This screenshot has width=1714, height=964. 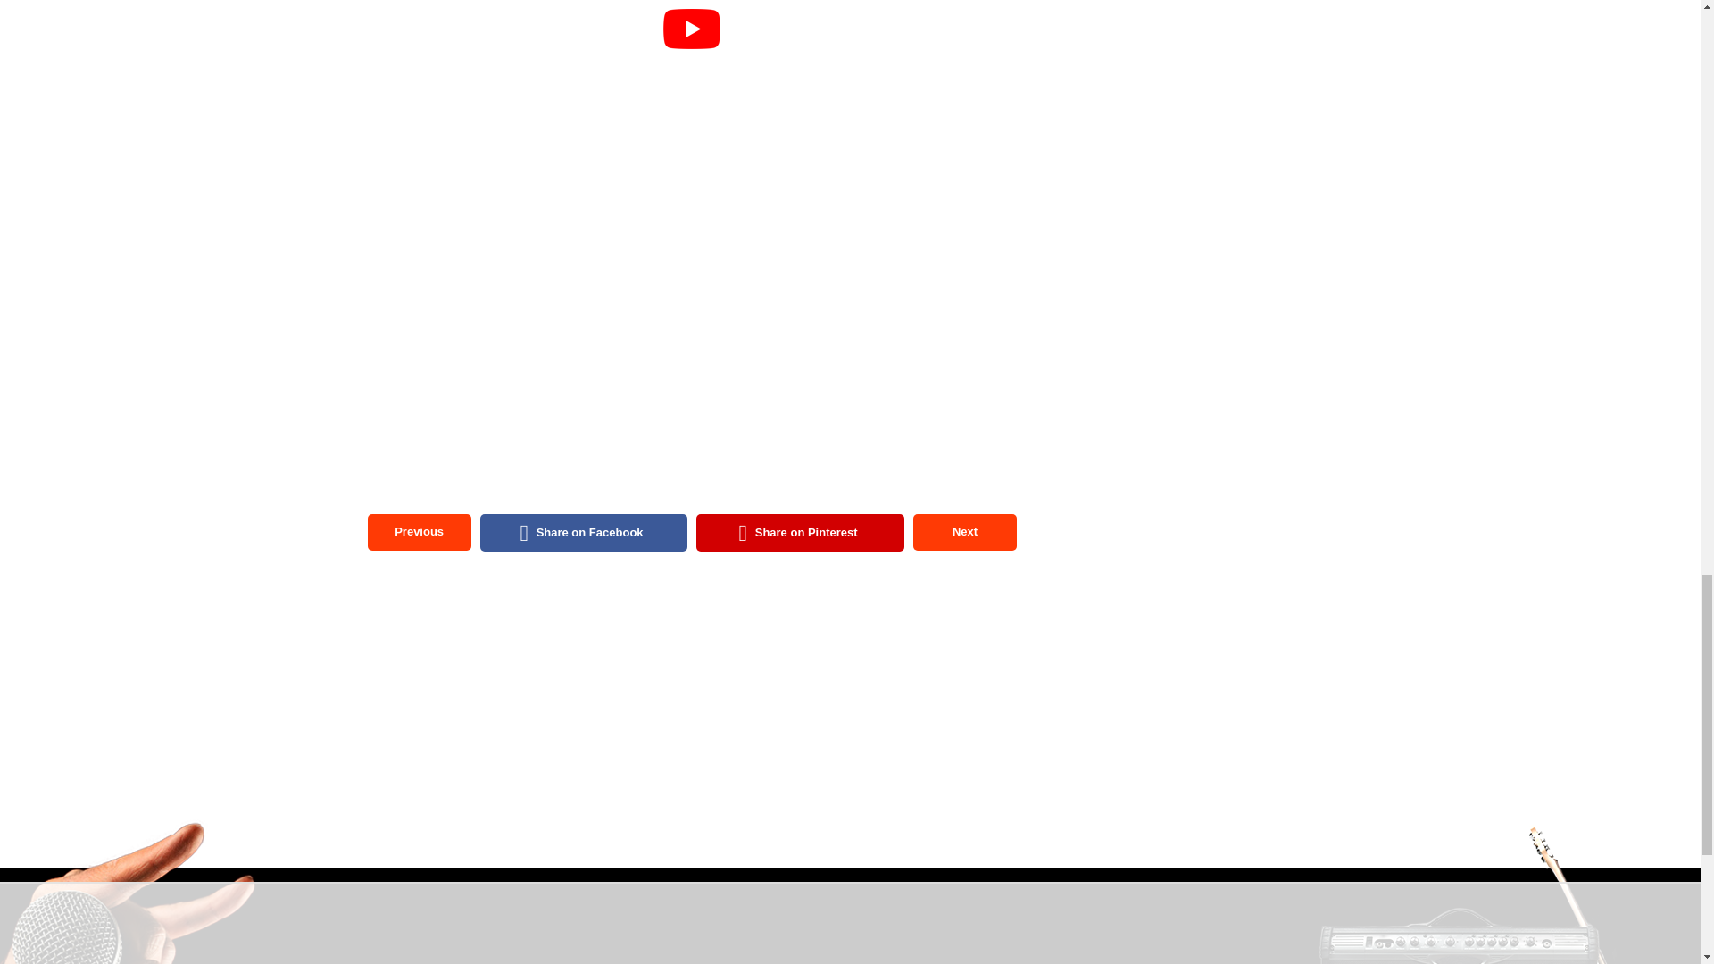 I want to click on Share on Pinterest, so click(x=800, y=532).